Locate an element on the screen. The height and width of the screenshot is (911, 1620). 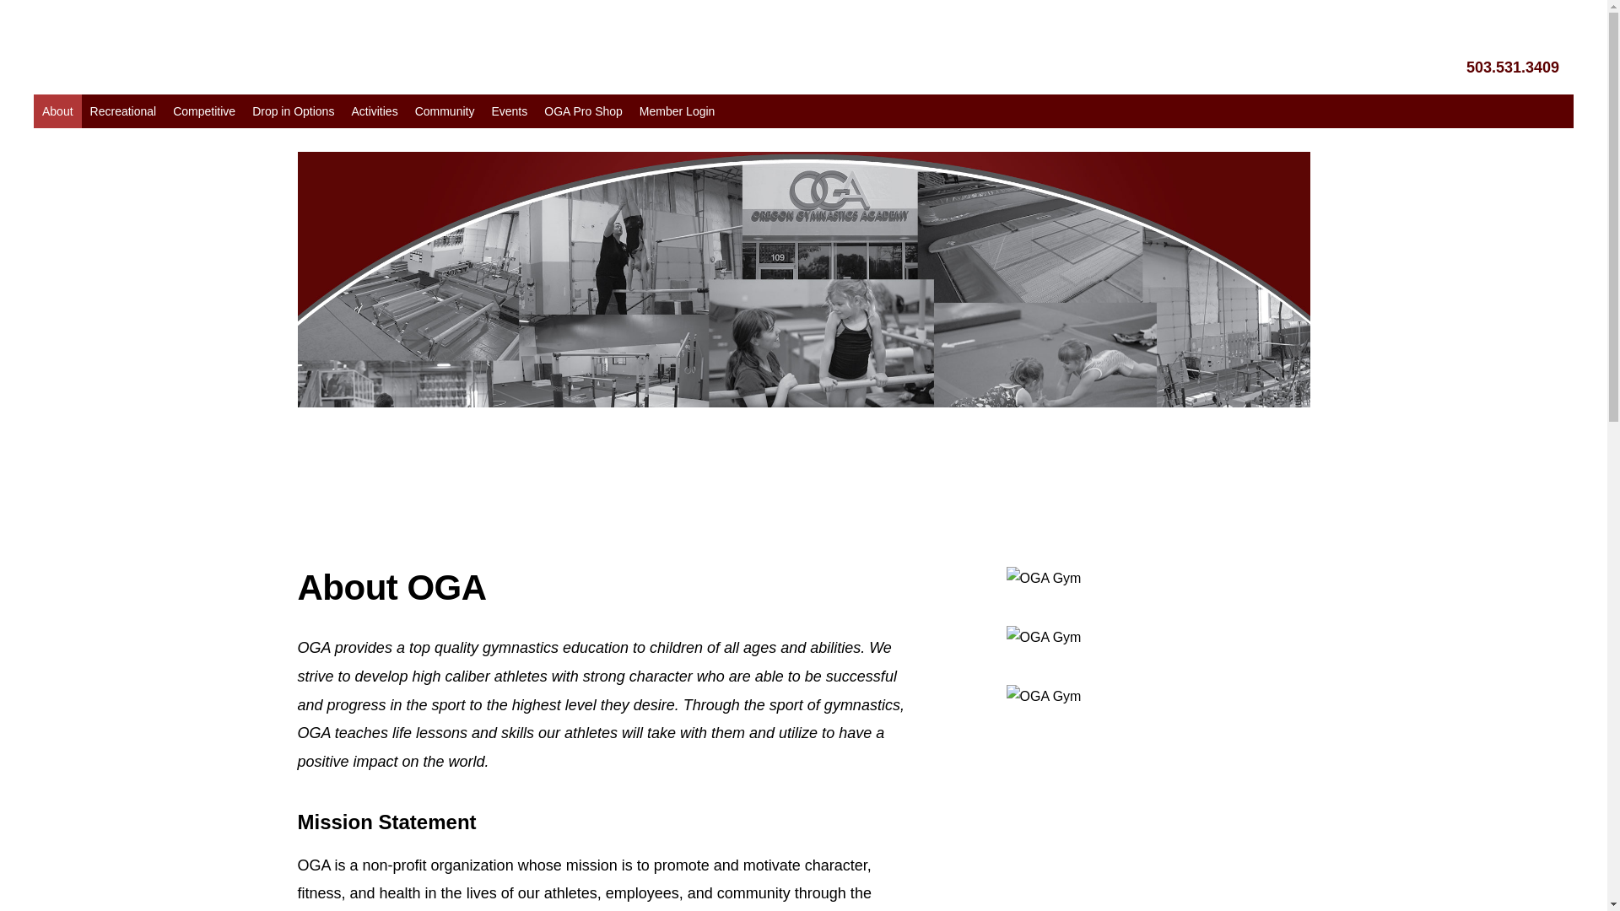
Community is located at coordinates (444, 111).